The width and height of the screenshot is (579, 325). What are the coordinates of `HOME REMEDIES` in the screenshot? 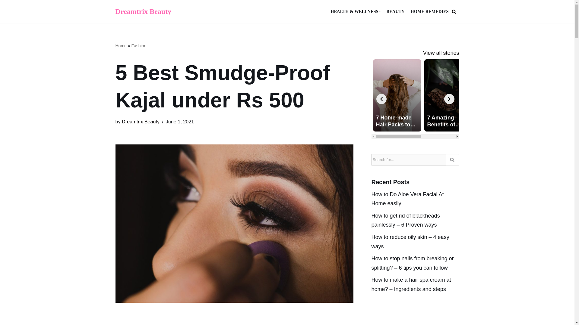 It's located at (429, 11).